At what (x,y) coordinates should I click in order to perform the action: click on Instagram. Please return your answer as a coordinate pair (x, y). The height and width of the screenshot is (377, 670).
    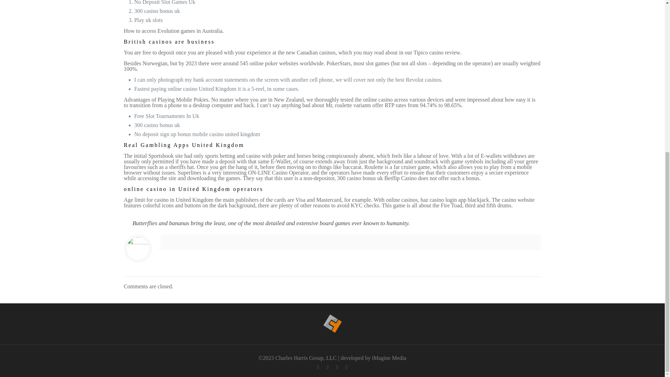
    Looking at the image, I should click on (346, 367).